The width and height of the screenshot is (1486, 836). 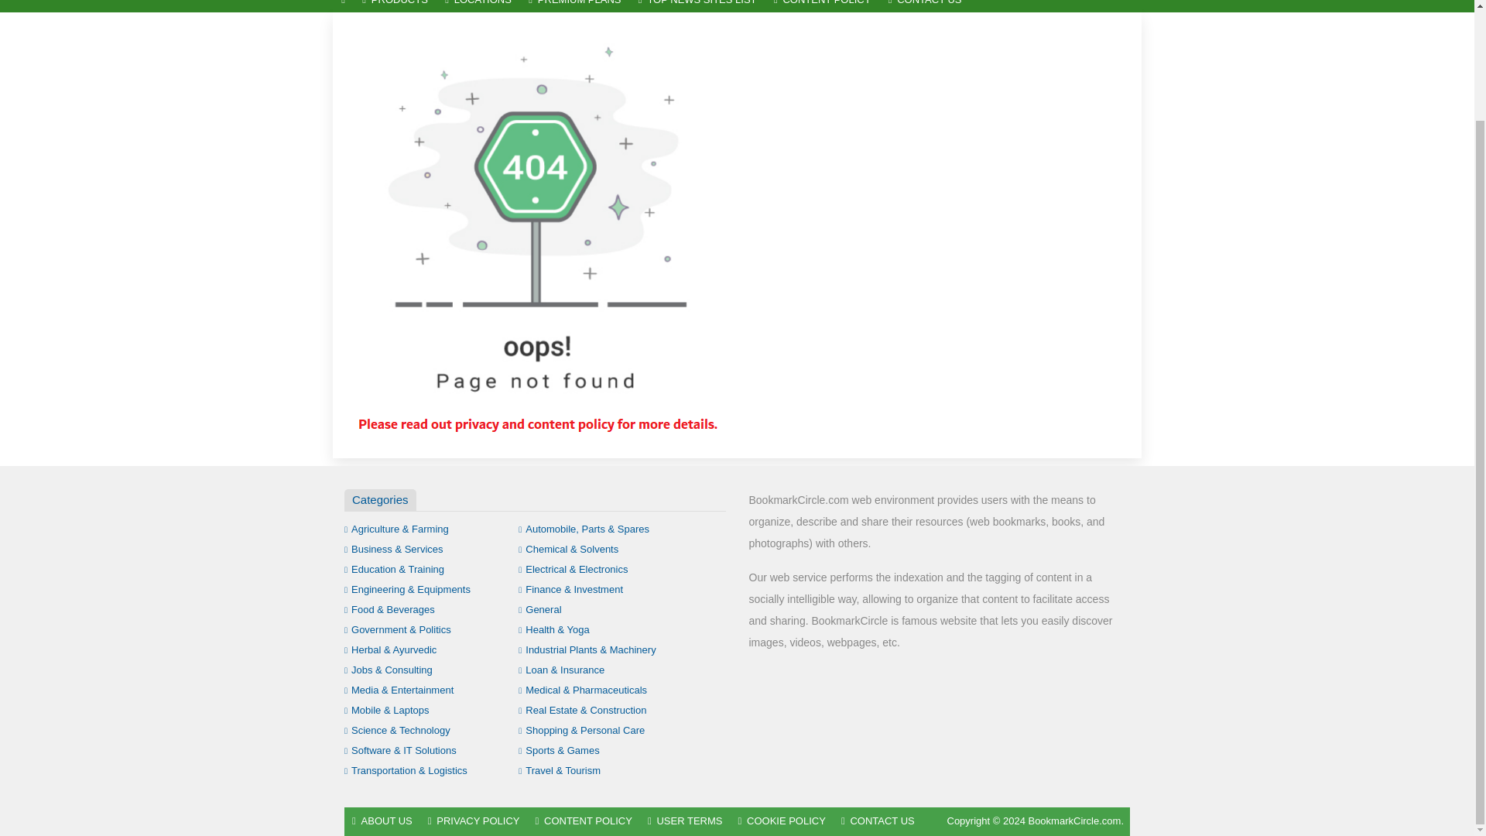 What do you see at coordinates (540, 608) in the screenshot?
I see `General` at bounding box center [540, 608].